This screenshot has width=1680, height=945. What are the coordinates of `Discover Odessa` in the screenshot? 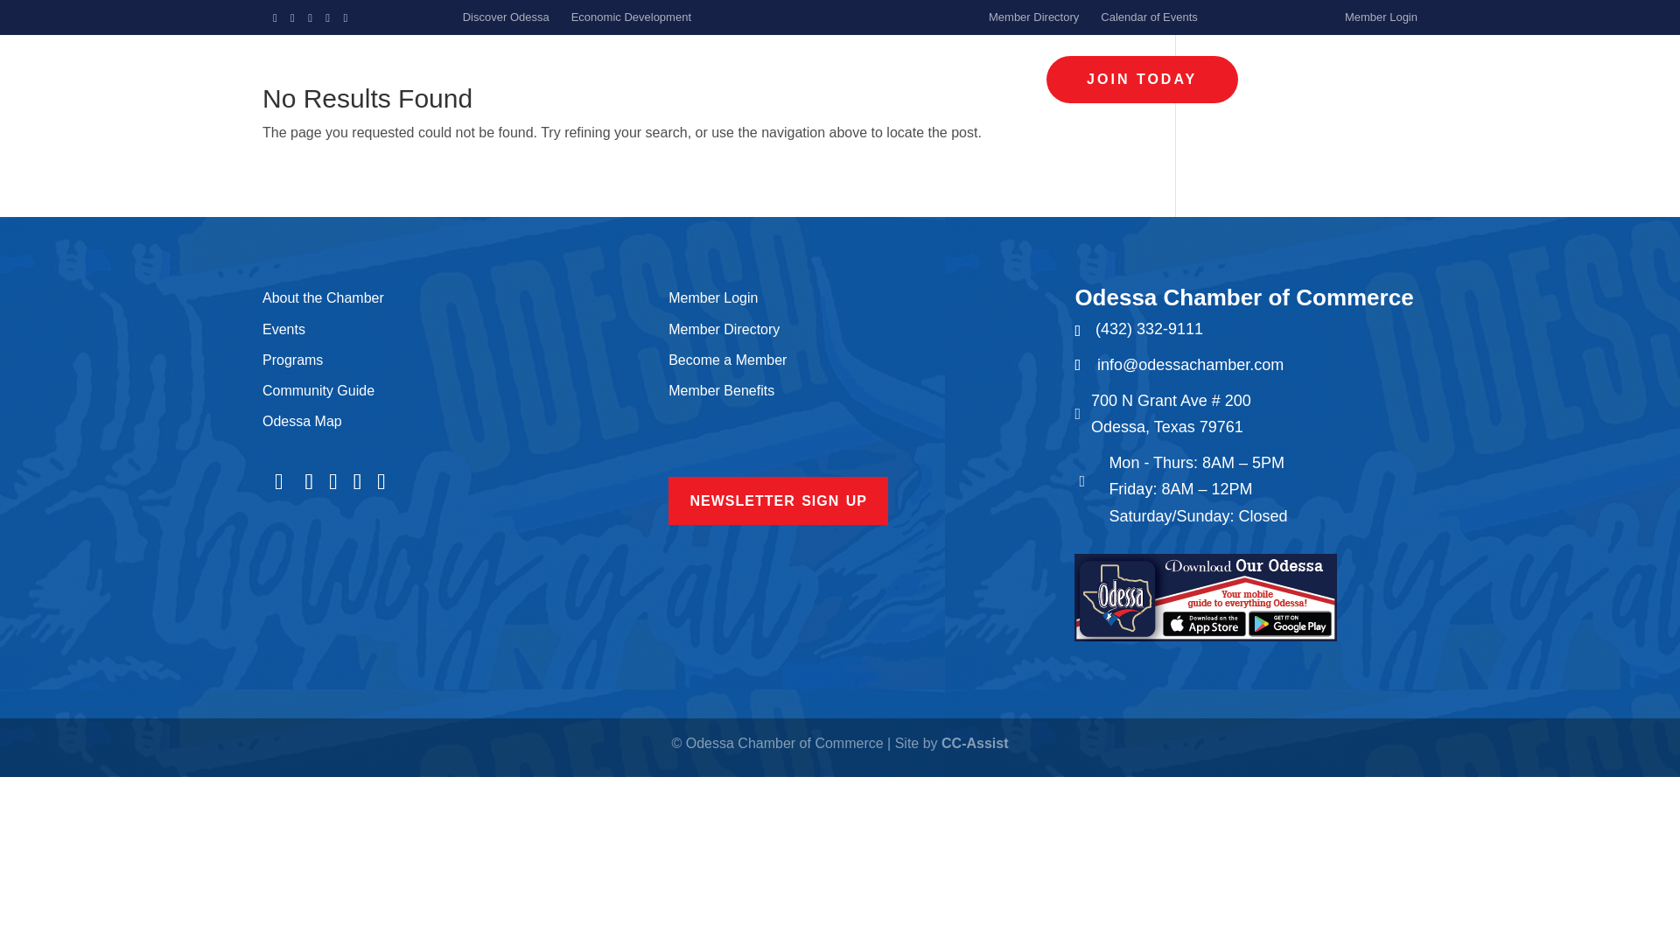 It's located at (506, 17).